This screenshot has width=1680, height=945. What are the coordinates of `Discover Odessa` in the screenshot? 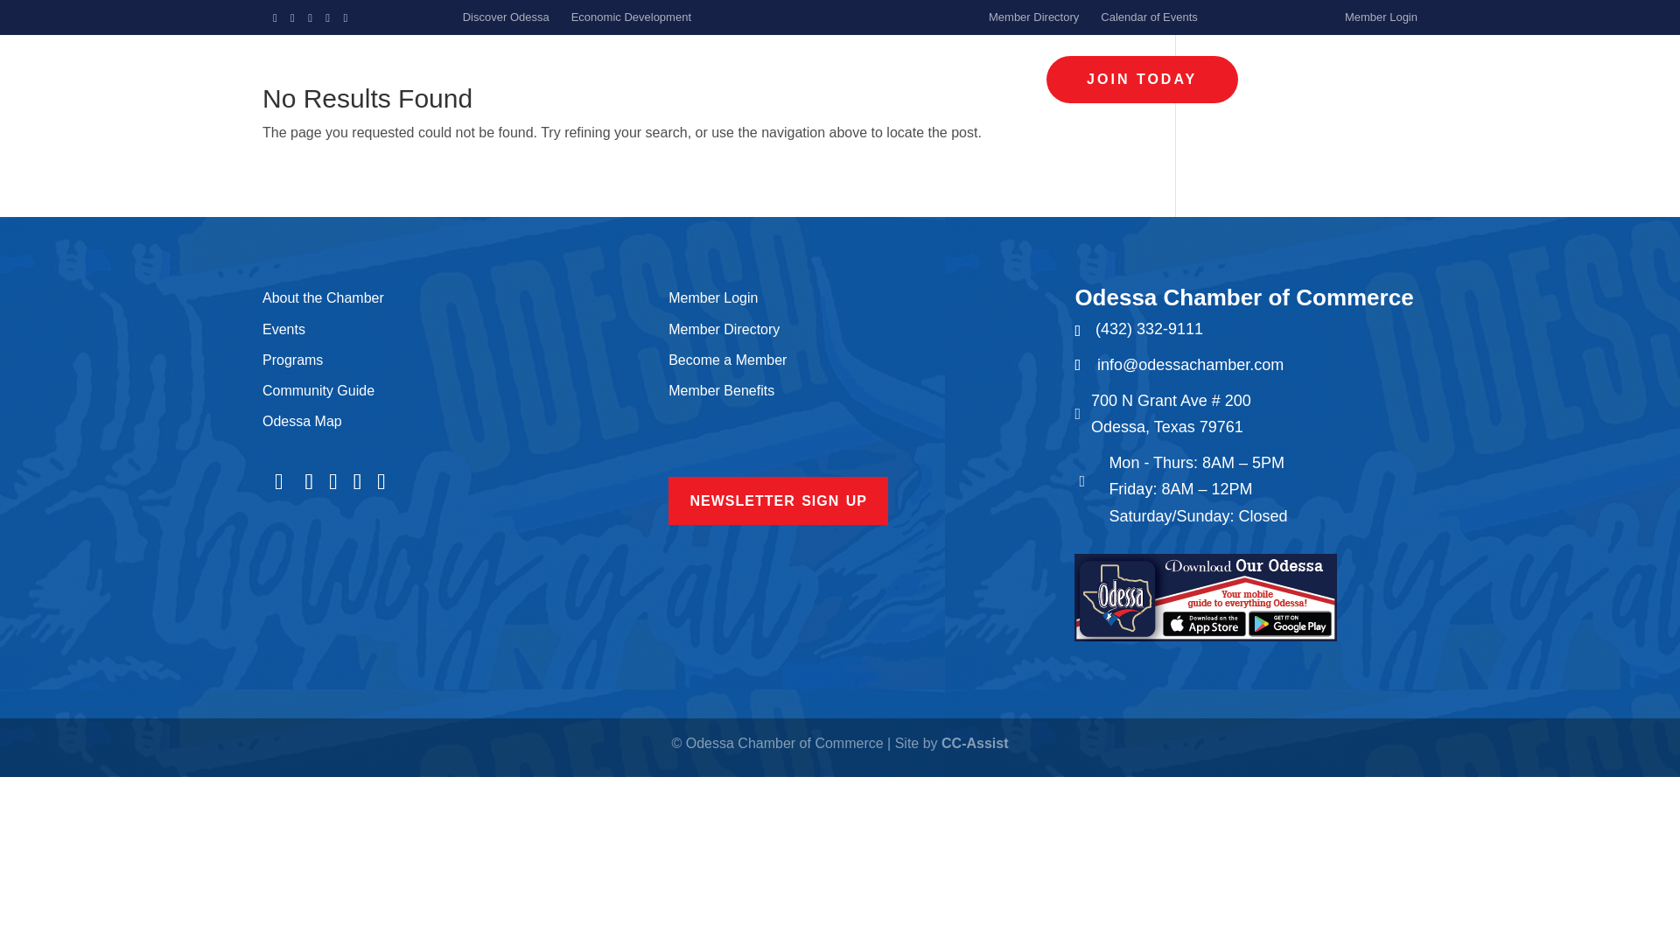 It's located at (506, 17).